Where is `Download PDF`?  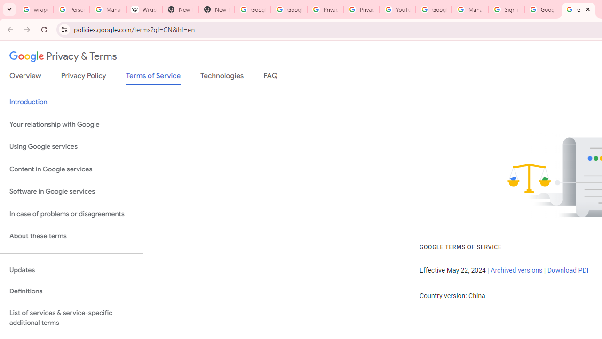 Download PDF is located at coordinates (569, 270).